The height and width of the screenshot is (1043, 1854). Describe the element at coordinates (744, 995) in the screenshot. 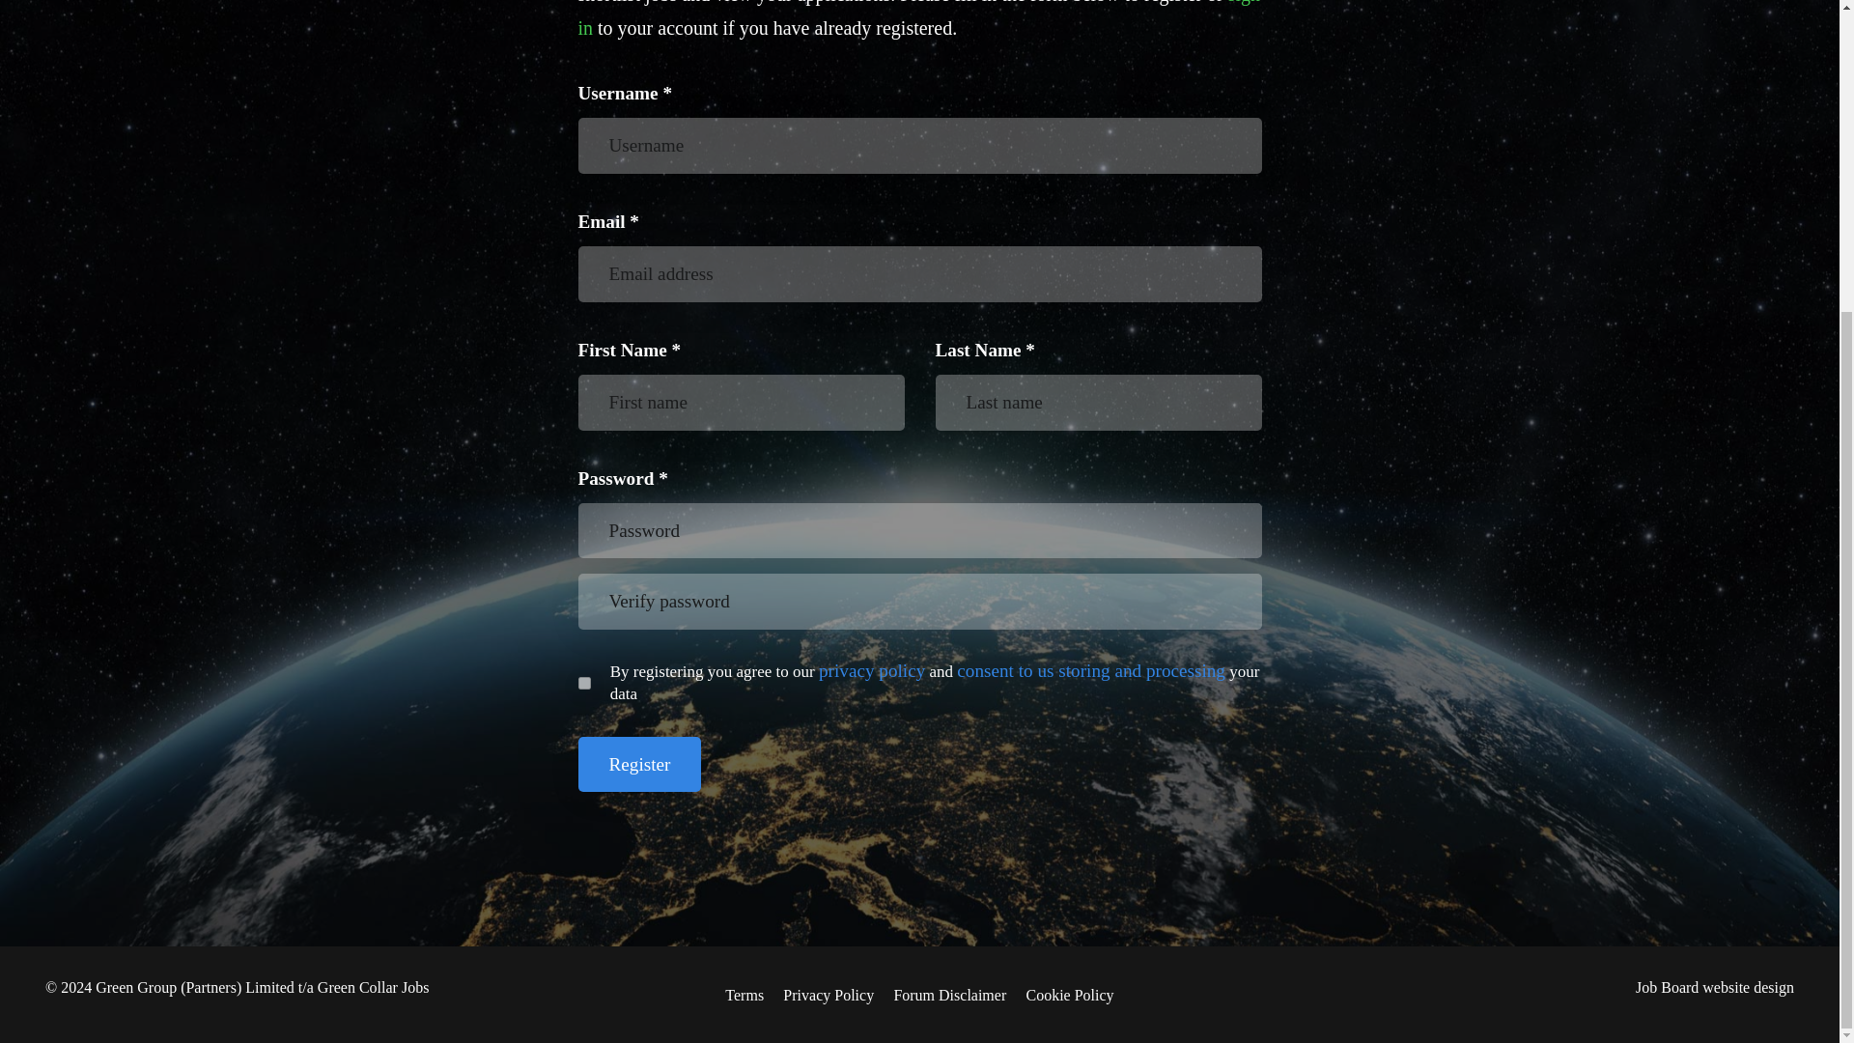

I see `Terms` at that location.